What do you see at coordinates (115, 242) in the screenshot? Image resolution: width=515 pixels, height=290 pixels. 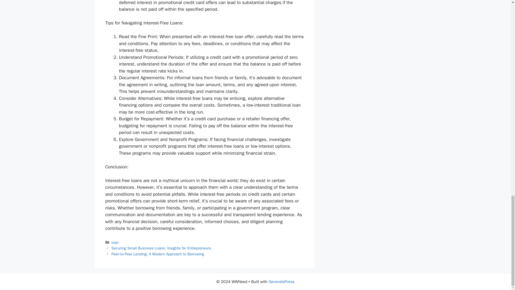 I see `loan` at bounding box center [115, 242].